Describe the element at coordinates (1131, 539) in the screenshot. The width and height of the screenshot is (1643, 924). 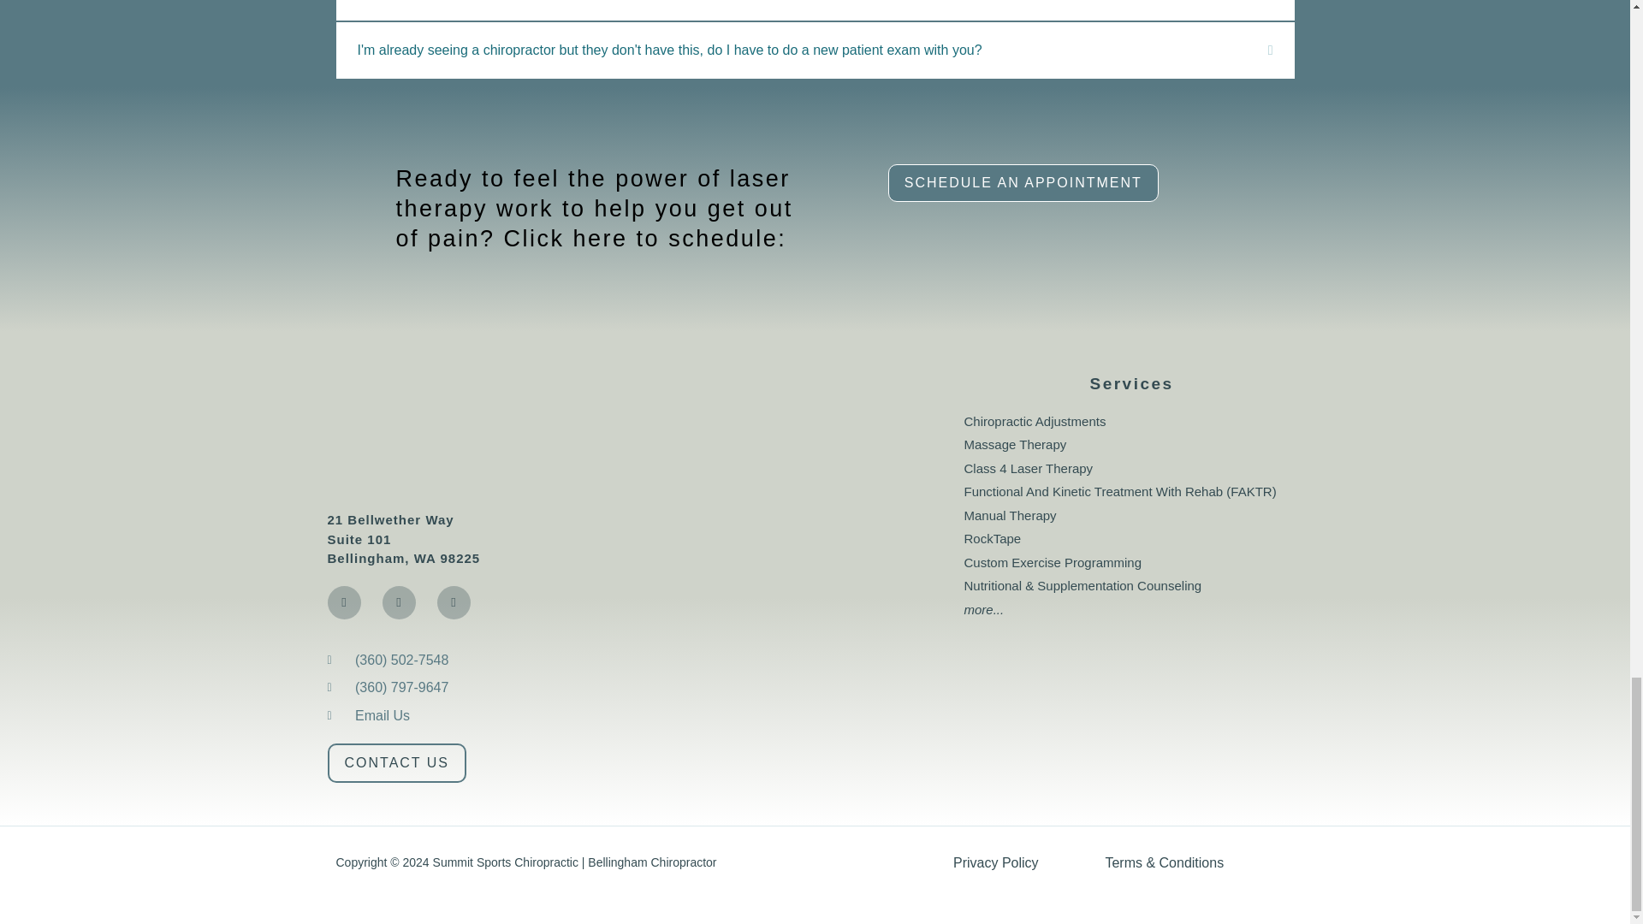
I see `RockTape` at that location.